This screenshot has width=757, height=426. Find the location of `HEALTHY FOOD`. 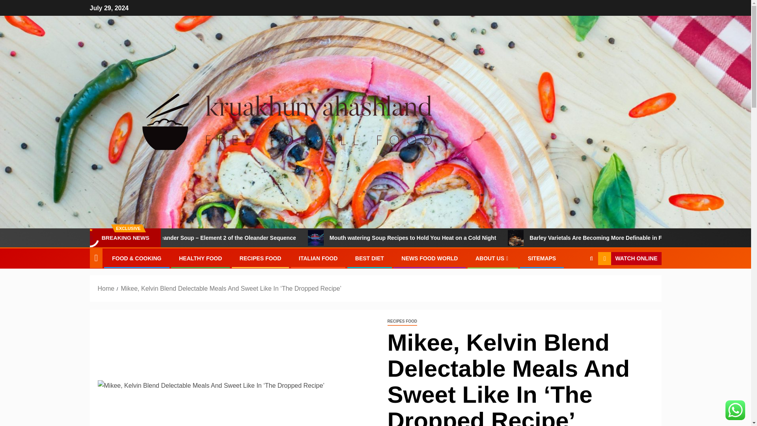

HEALTHY FOOD is located at coordinates (200, 258).